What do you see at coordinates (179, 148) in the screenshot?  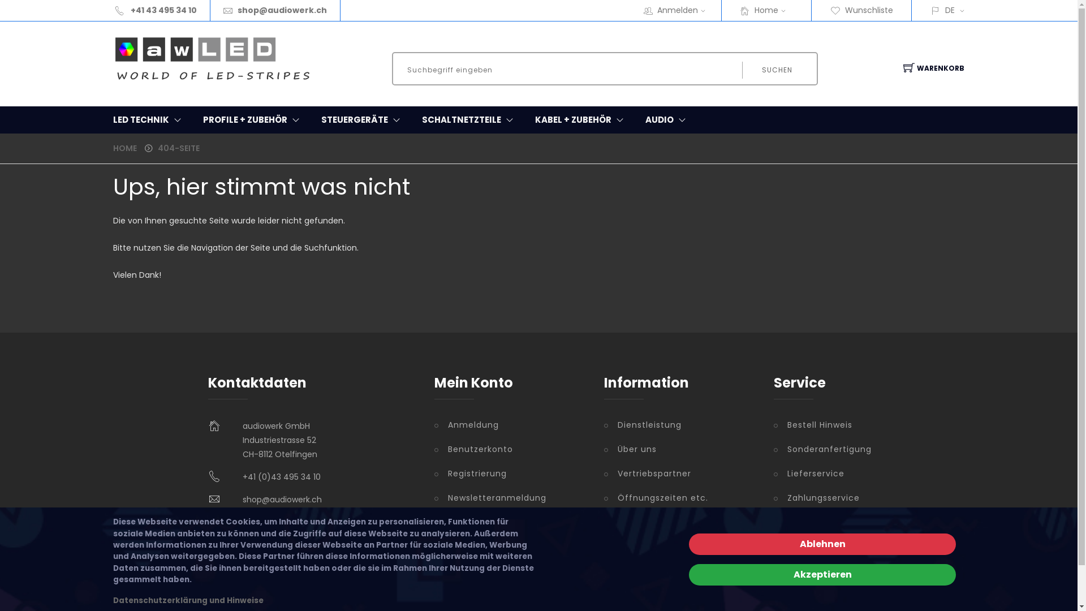 I see `404-SEITE` at bounding box center [179, 148].